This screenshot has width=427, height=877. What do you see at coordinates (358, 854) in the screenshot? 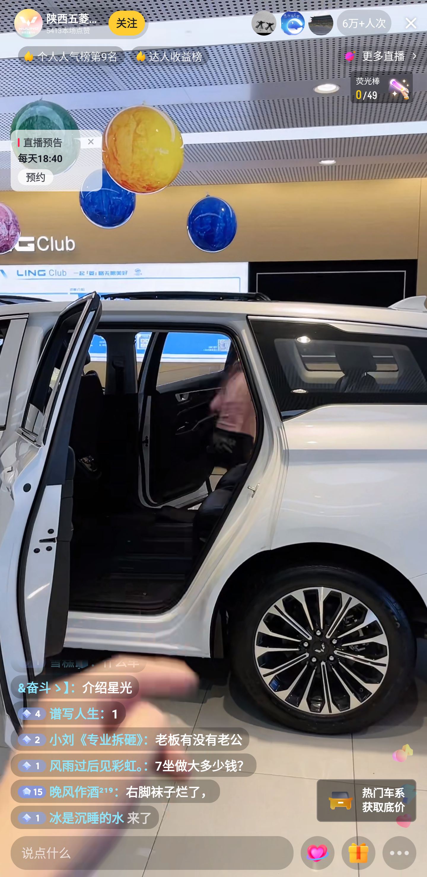
I see `礼物` at bounding box center [358, 854].